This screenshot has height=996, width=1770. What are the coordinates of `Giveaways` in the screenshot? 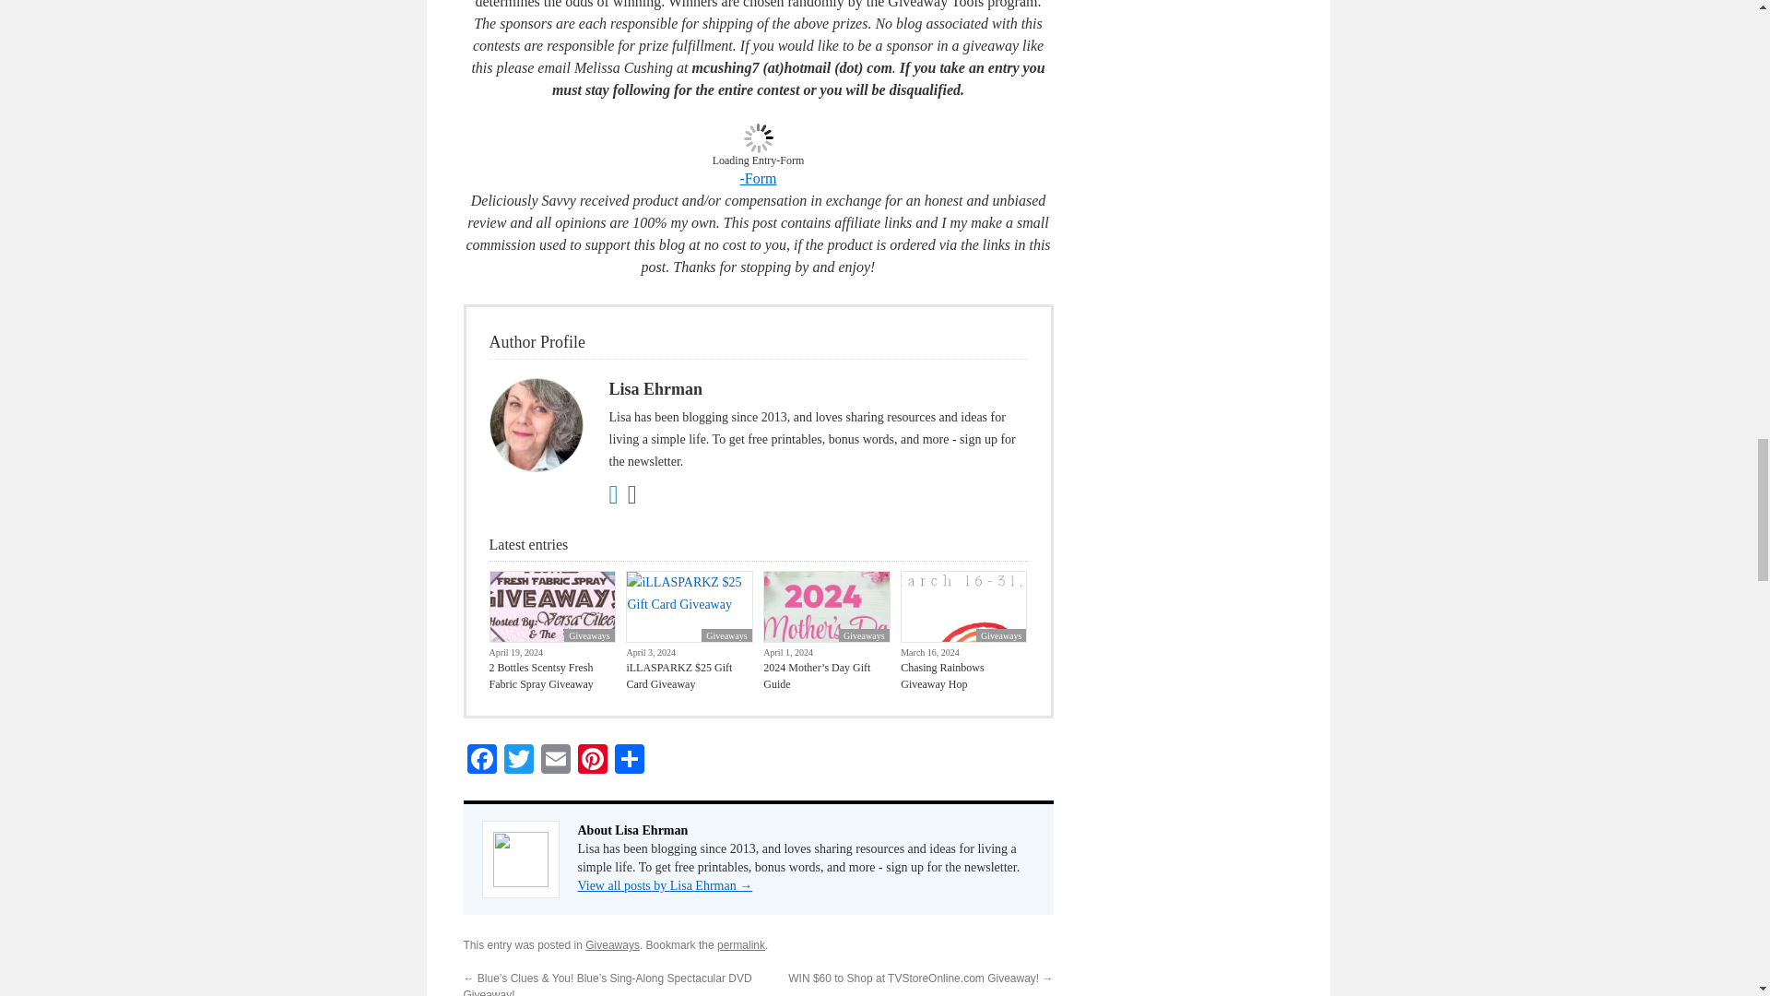 It's located at (863, 634).